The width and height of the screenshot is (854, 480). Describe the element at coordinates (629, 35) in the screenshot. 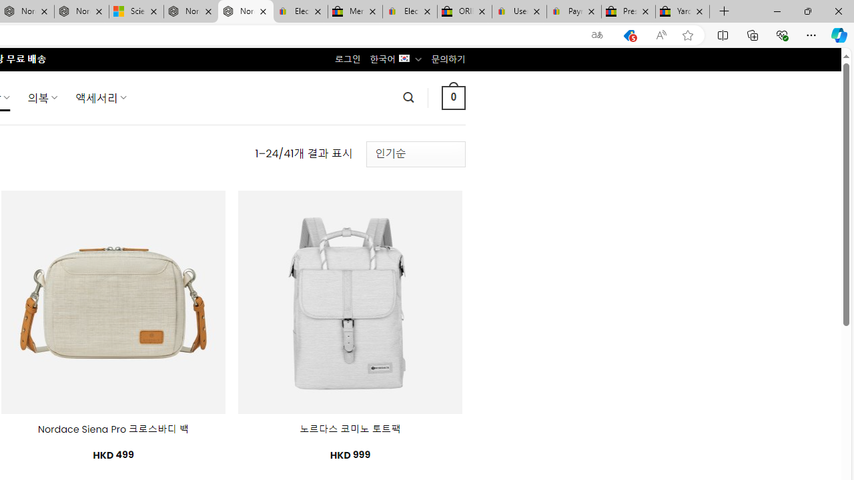

I see `This site has coupons! Shopping in Microsoft Edge, 5` at that location.